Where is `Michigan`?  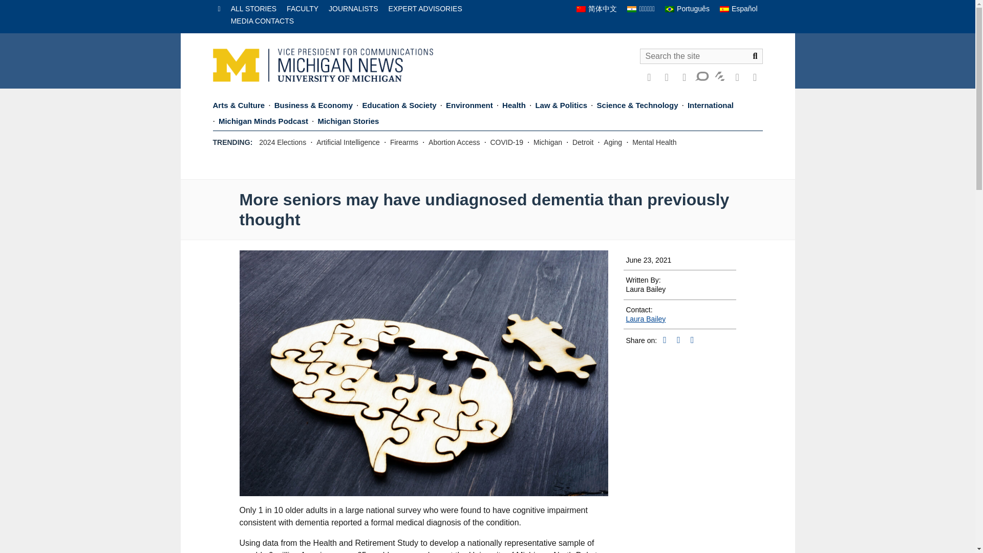 Michigan is located at coordinates (548, 142).